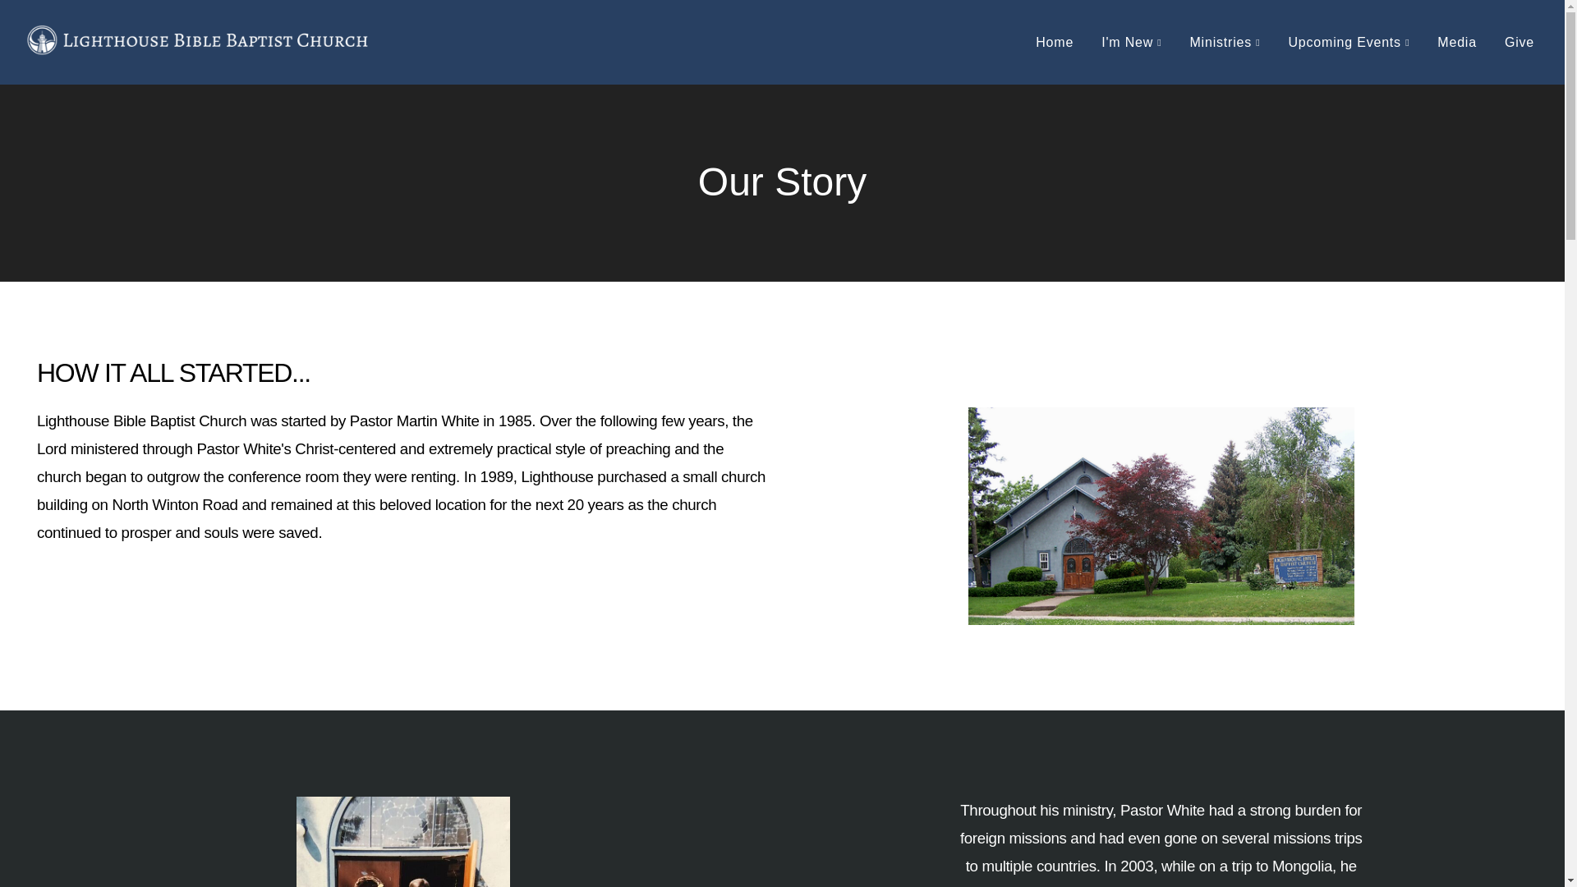 This screenshot has width=1577, height=887. What do you see at coordinates (1457, 43) in the screenshot?
I see `Media` at bounding box center [1457, 43].